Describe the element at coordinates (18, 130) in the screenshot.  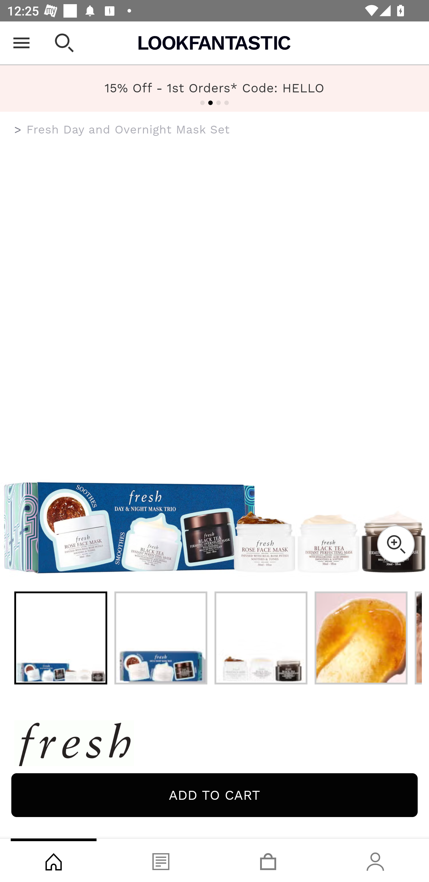
I see `us.lookfantastic` at that location.